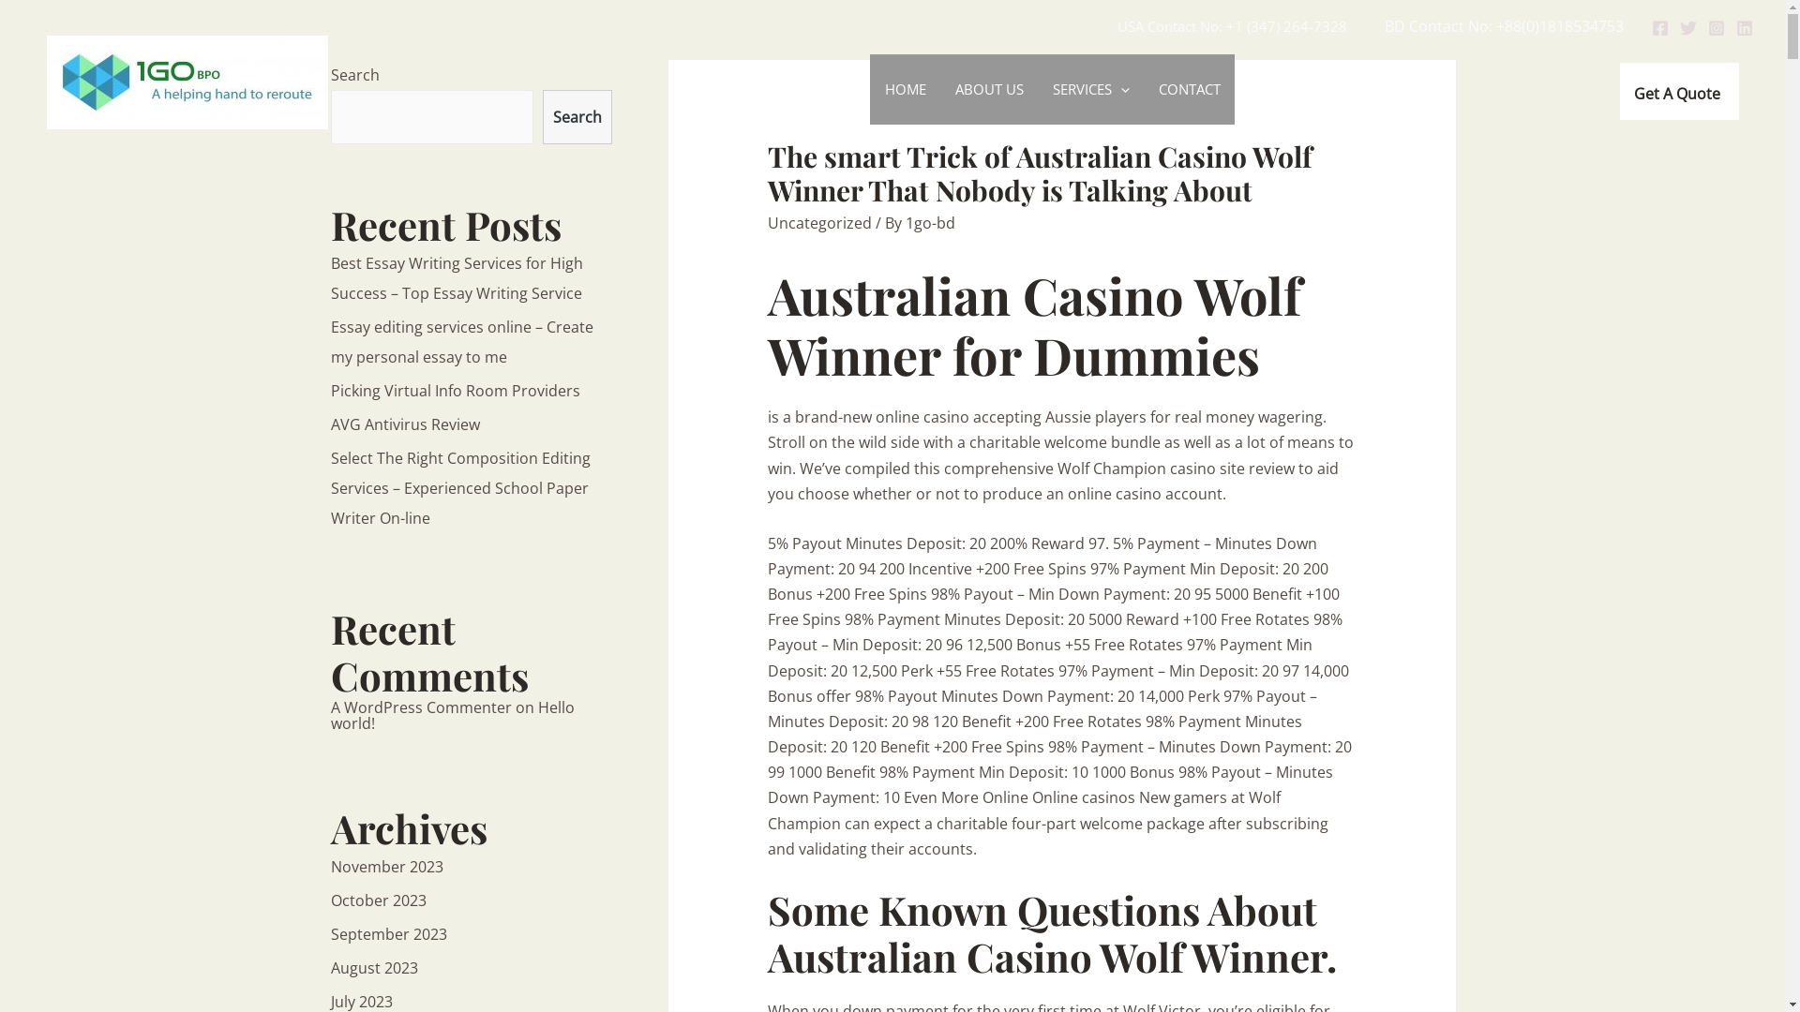 The height and width of the screenshot is (1012, 1800). Describe the element at coordinates (1189, 90) in the screenshot. I see `CONTACT` at that location.